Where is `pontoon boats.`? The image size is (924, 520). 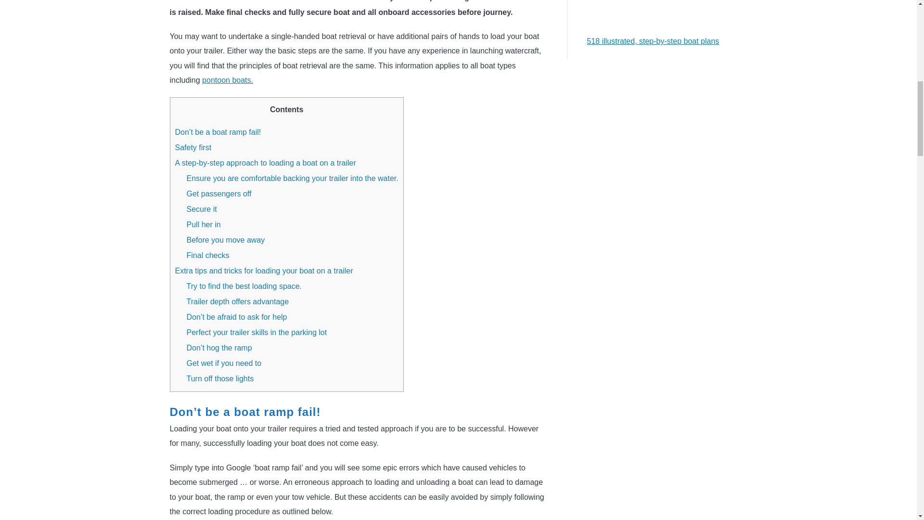 pontoon boats. is located at coordinates (228, 80).